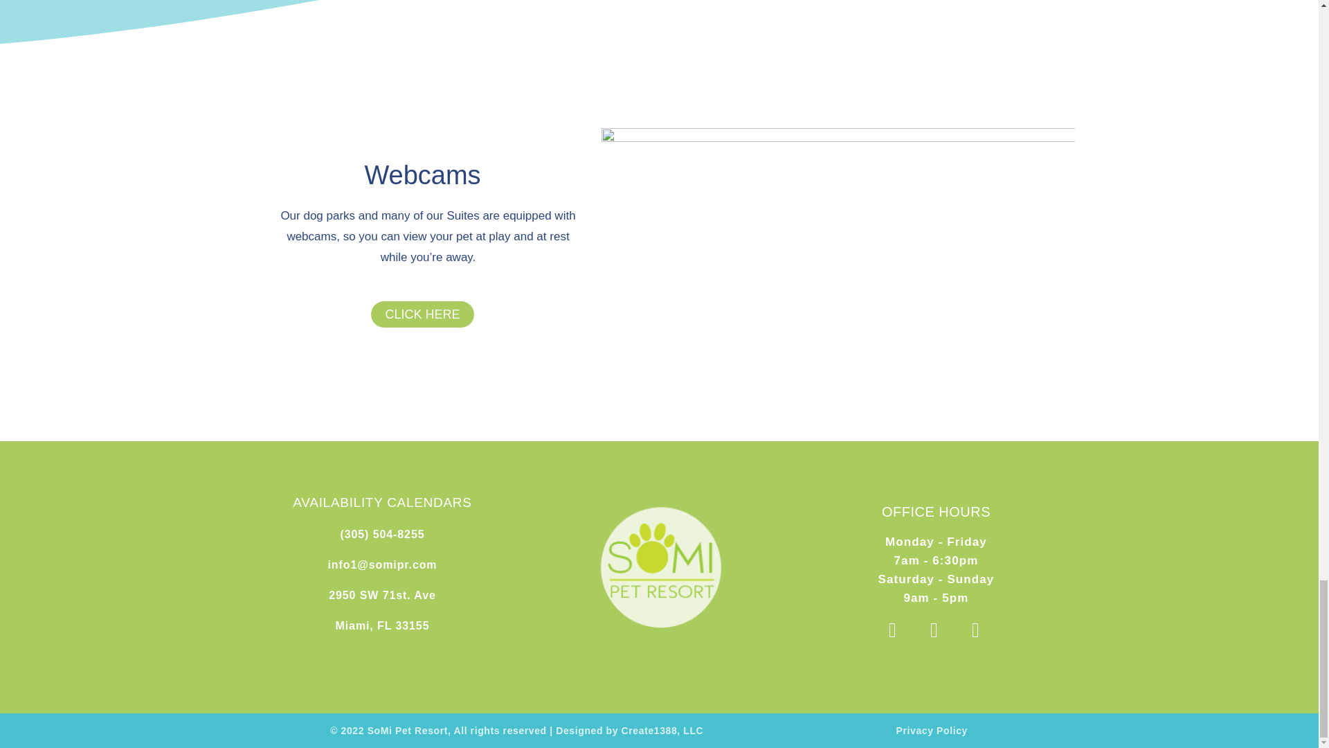 The width and height of the screenshot is (1329, 748). What do you see at coordinates (936, 632) in the screenshot?
I see `Facebook-f` at bounding box center [936, 632].